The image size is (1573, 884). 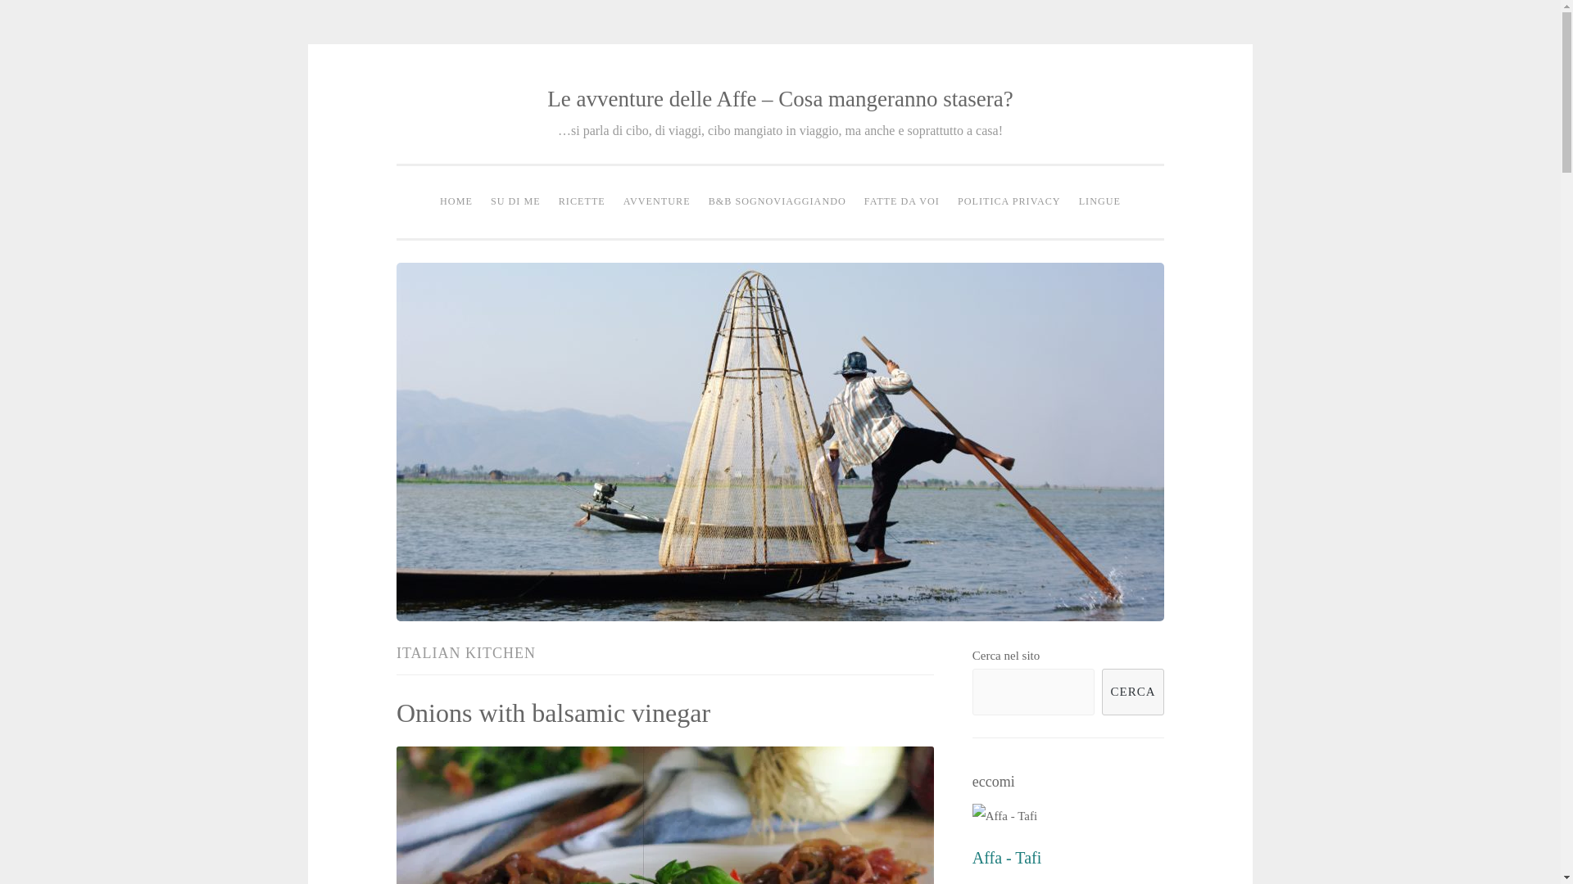 I want to click on POLITICA PRIVACY, so click(x=1009, y=201).